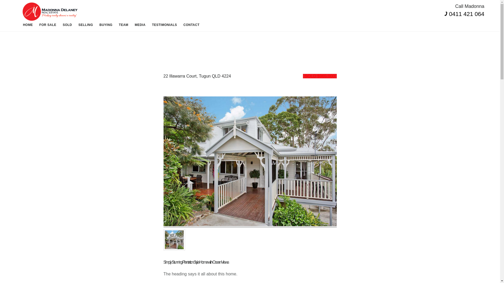 This screenshot has width=504, height=283. I want to click on 0411 421 064, so click(467, 14).